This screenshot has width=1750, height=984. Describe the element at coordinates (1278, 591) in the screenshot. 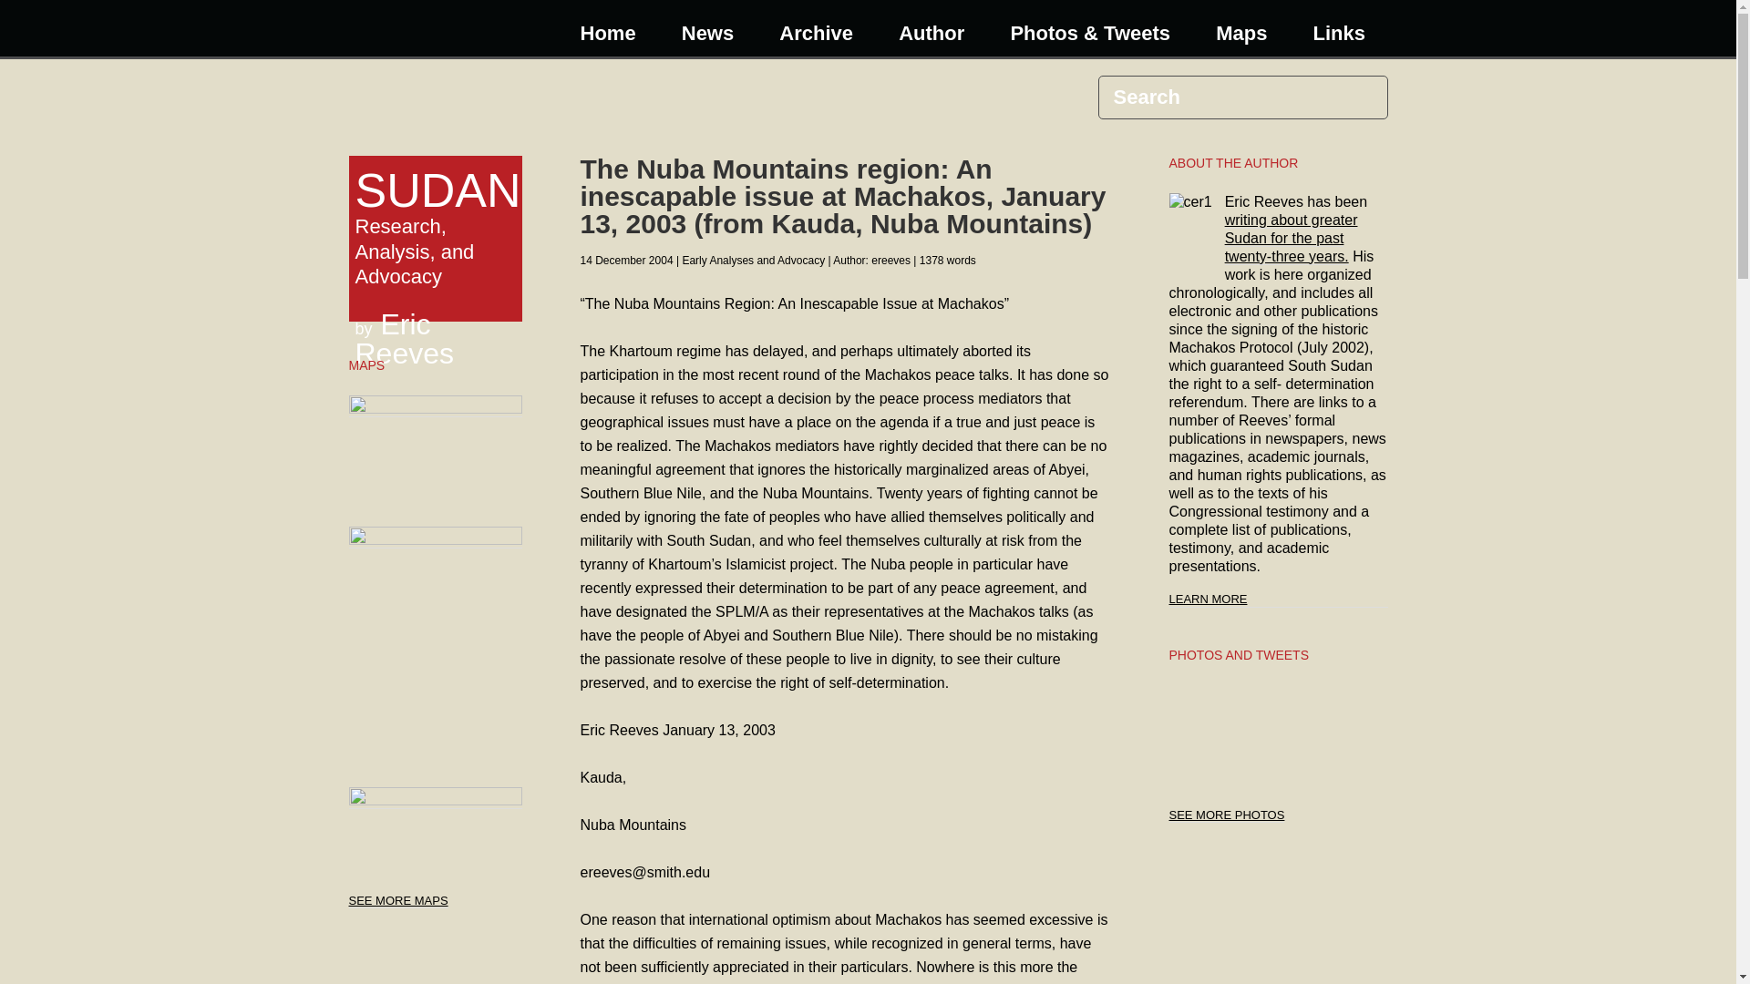

I see `LEARN MORE` at that location.